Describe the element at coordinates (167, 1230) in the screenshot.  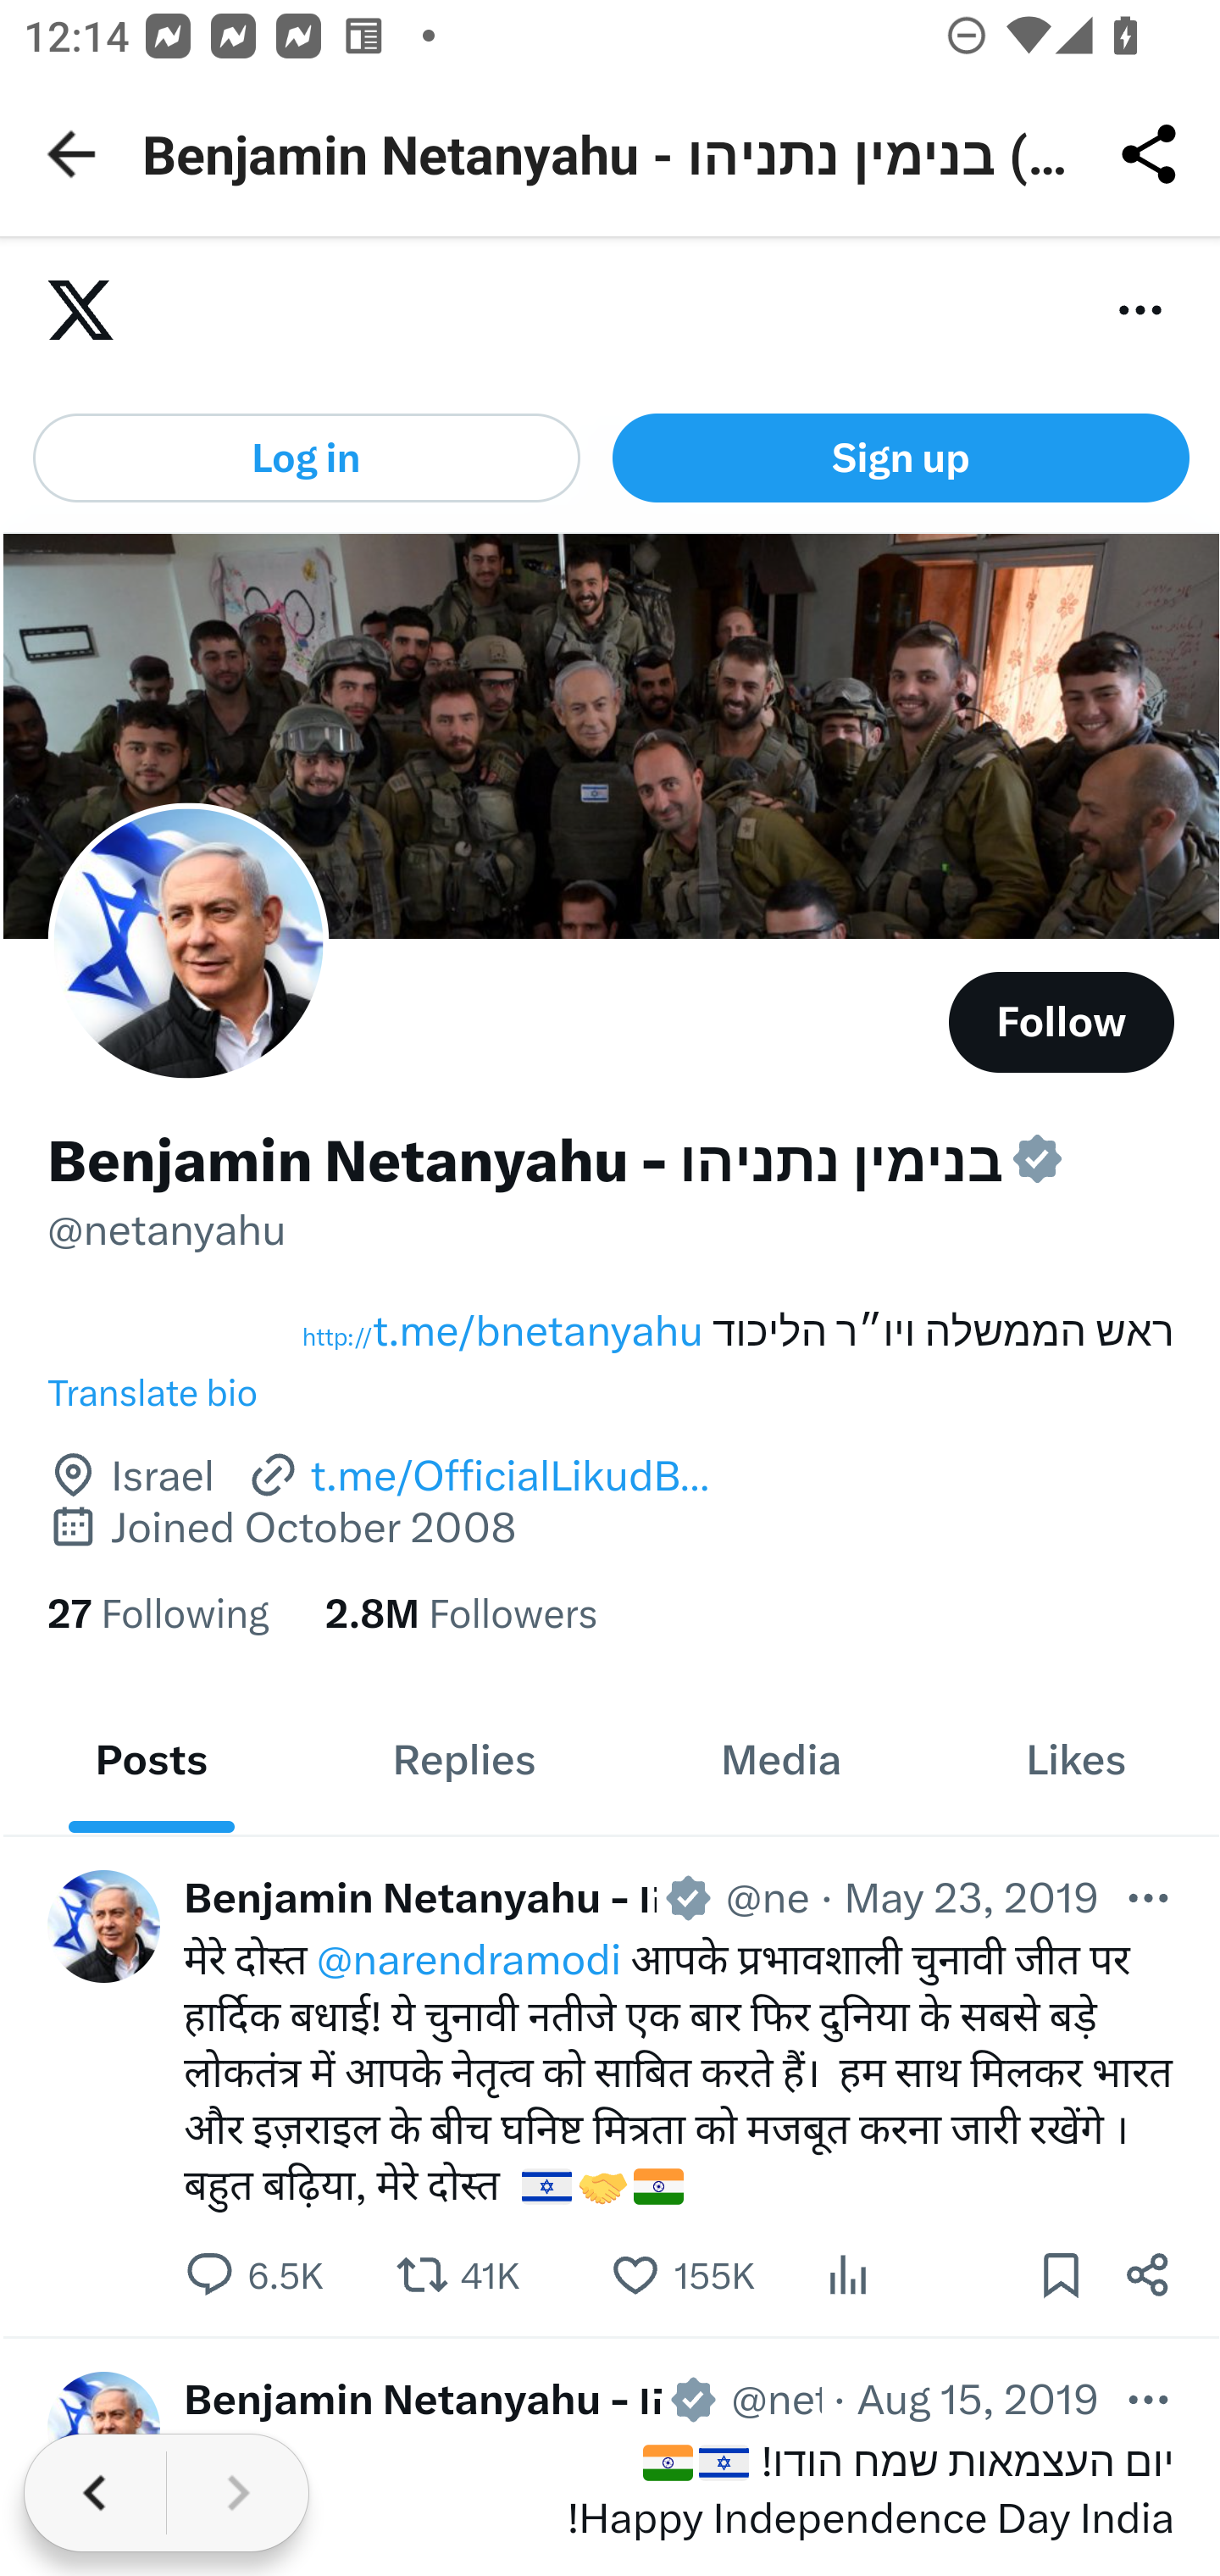
I see `@netanyahu` at that location.